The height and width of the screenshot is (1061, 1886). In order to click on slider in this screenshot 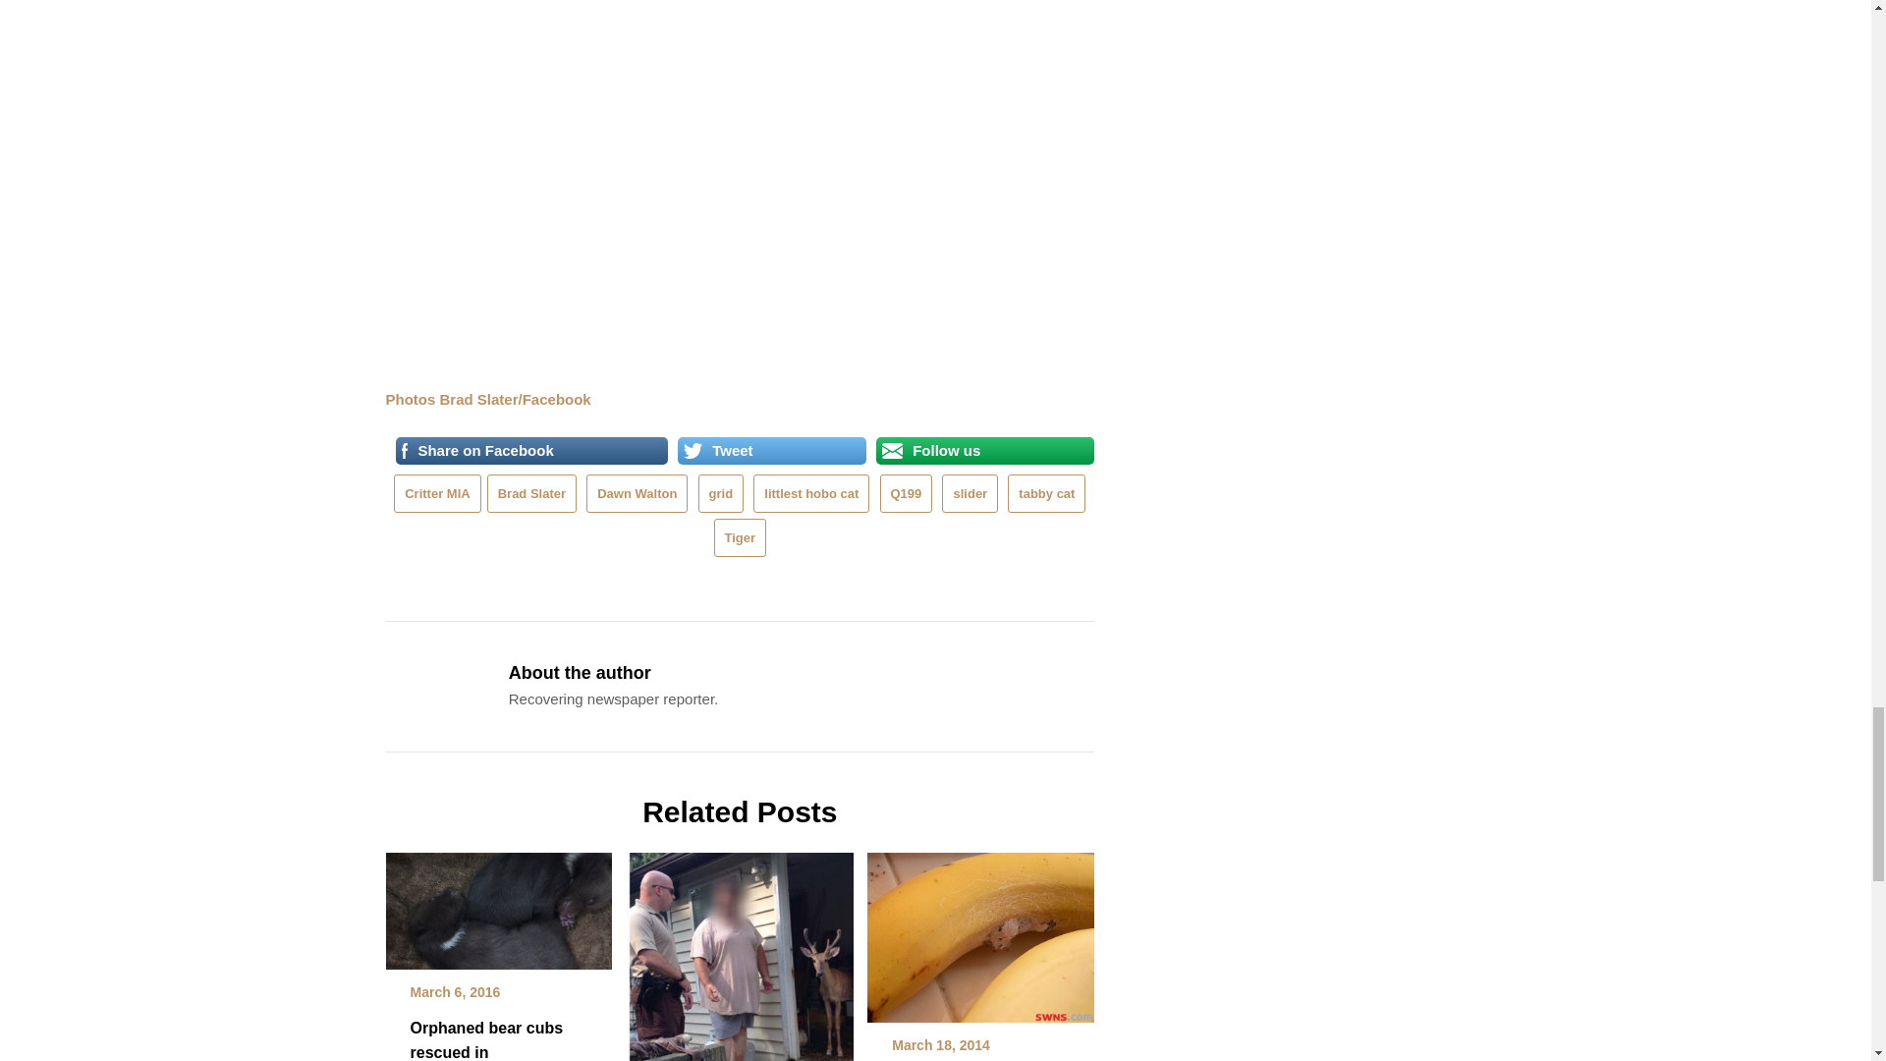, I will do `click(969, 493)`.